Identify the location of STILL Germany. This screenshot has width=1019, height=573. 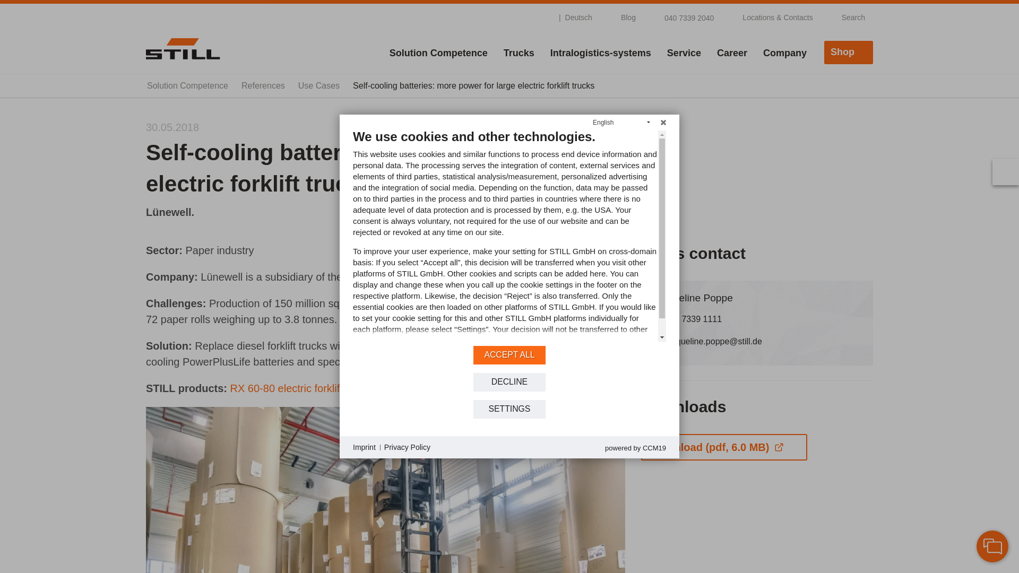
(183, 48).